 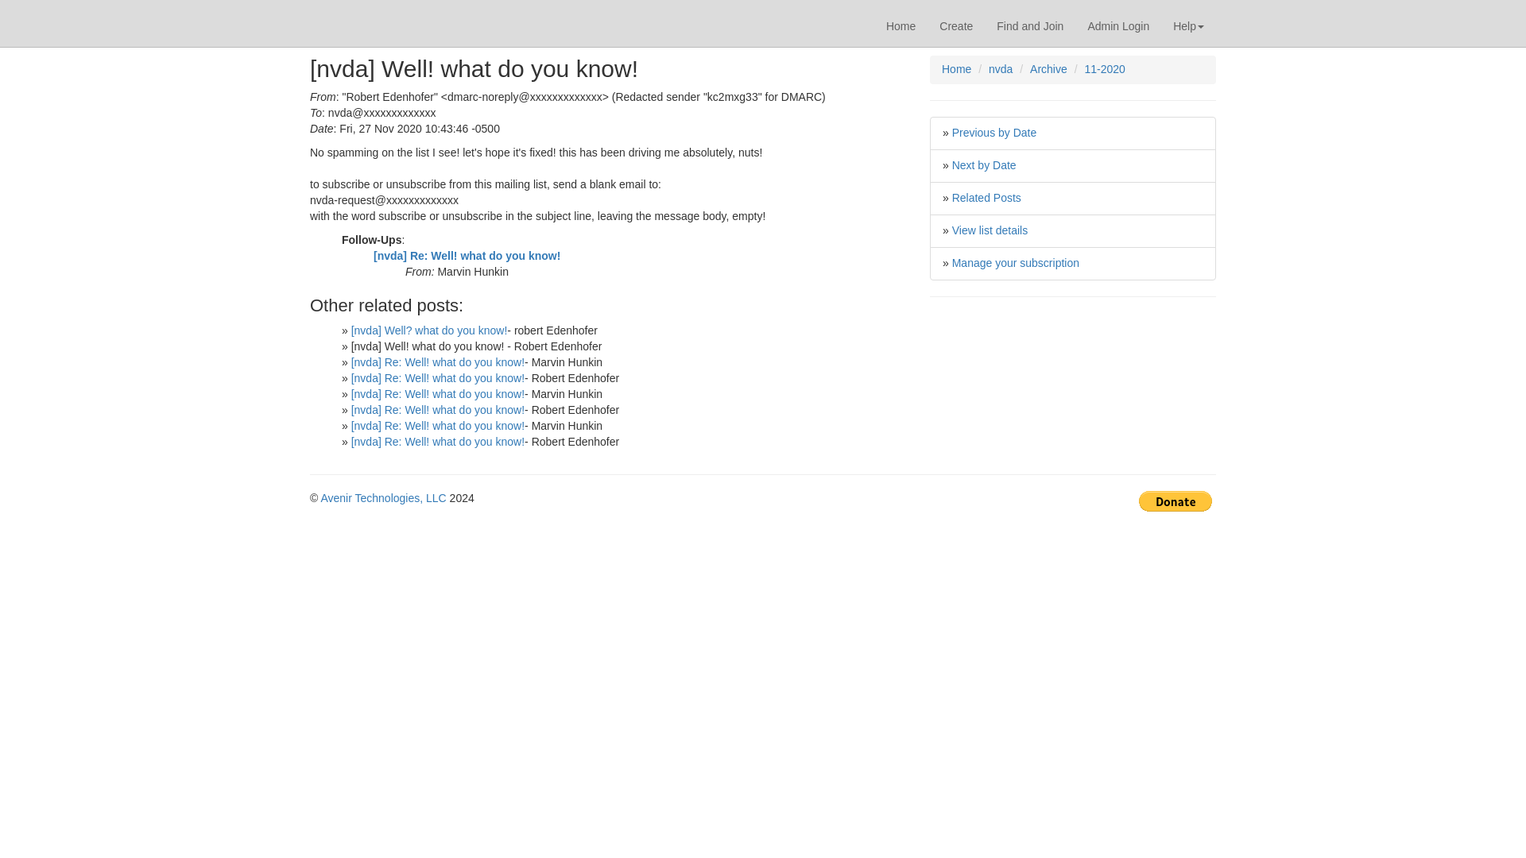 What do you see at coordinates (955, 25) in the screenshot?
I see `Create` at bounding box center [955, 25].